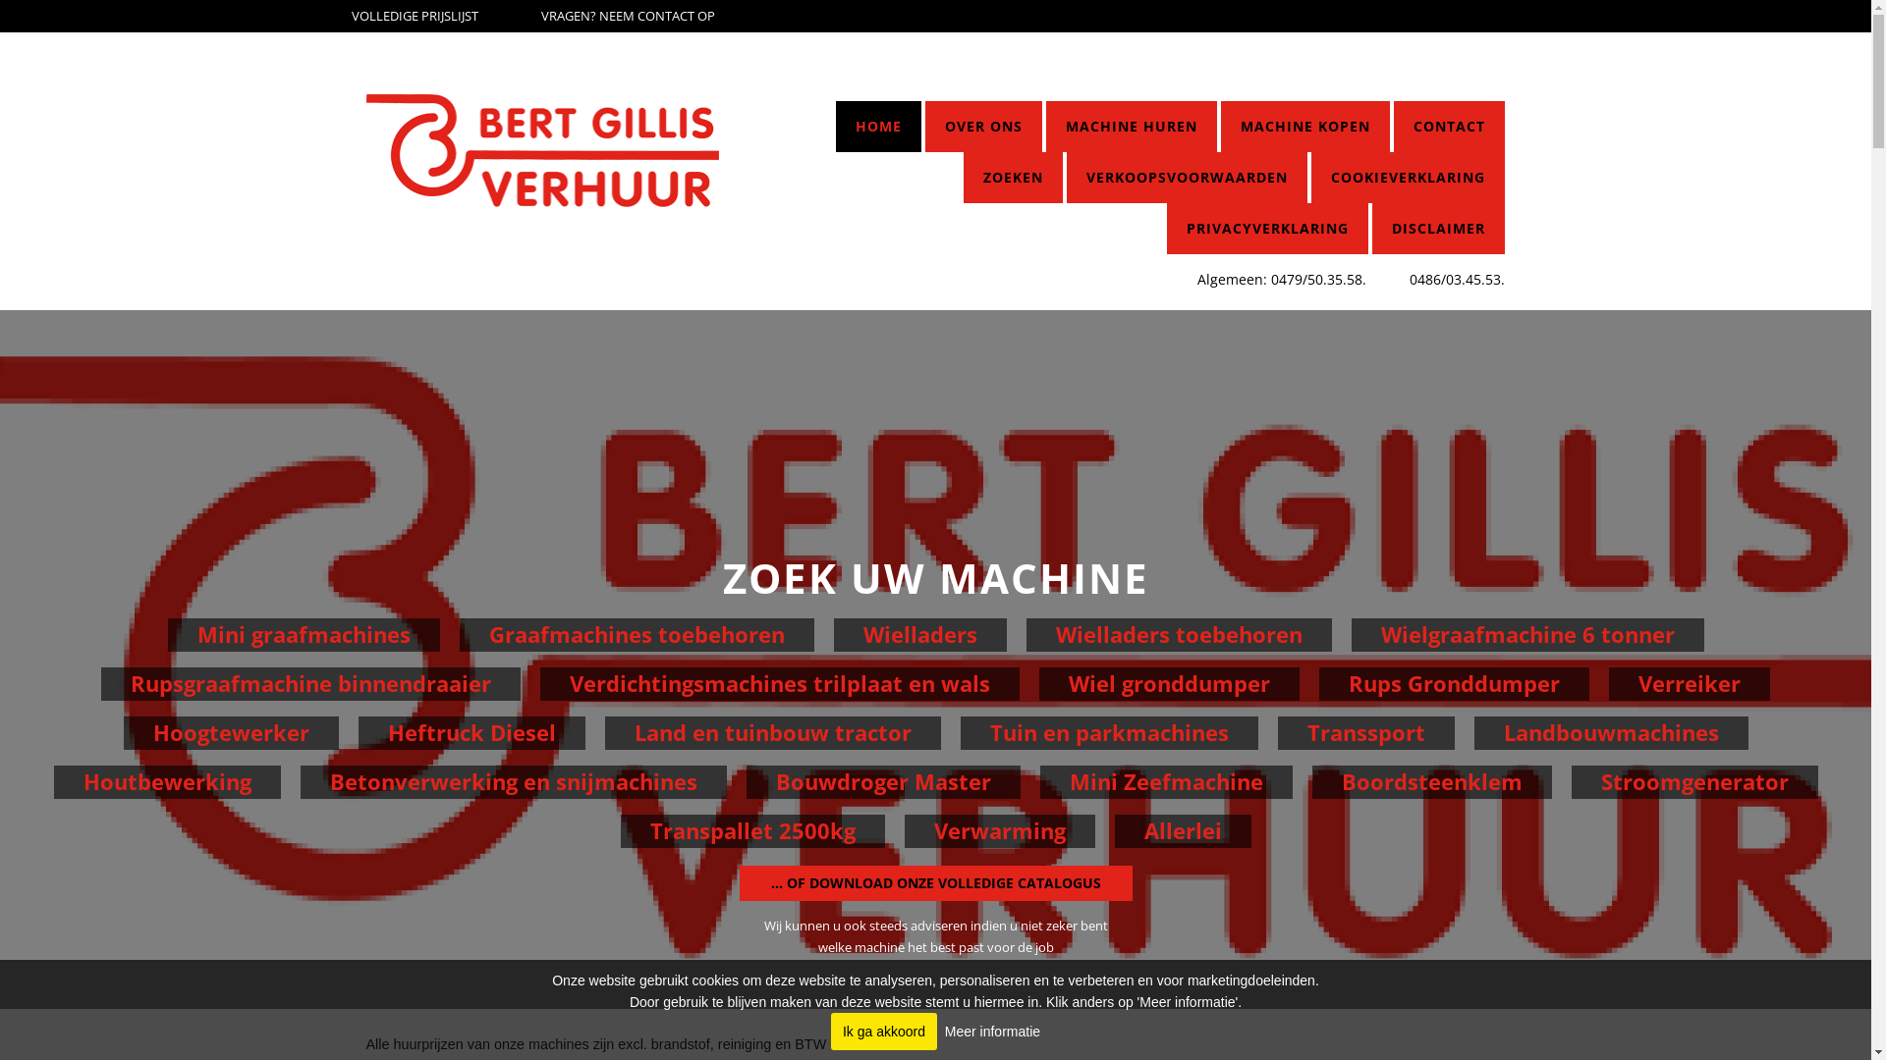 The image size is (1886, 1060). Describe the element at coordinates (935, 883) in the screenshot. I see `... OF DOWNLOAD ONZE VOLLEDIGE CATALOGUS` at that location.